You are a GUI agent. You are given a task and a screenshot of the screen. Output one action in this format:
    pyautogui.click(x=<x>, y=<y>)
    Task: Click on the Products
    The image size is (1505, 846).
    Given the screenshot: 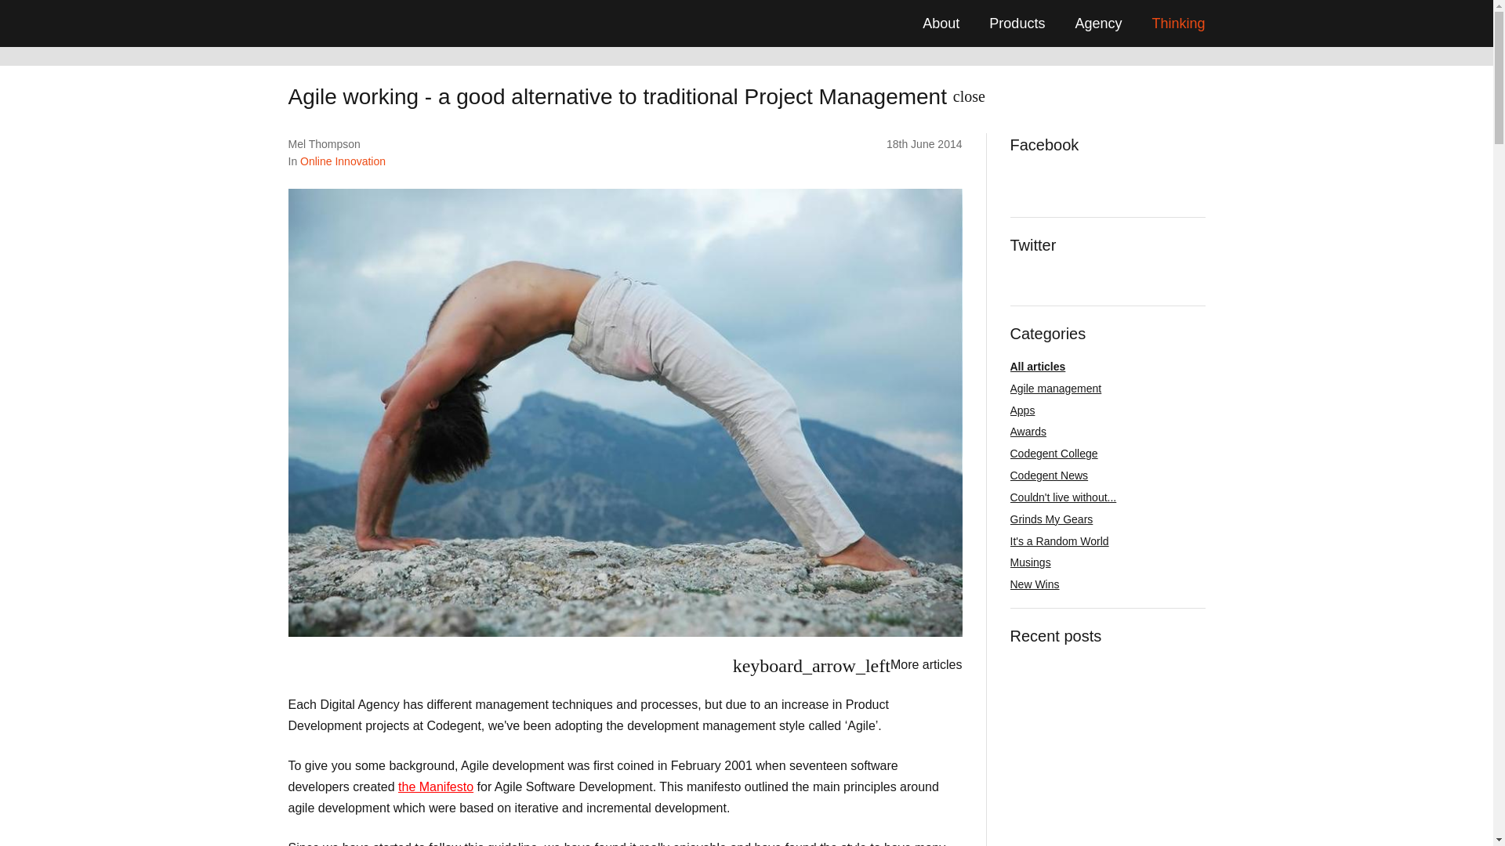 What is the action you would take?
    pyautogui.click(x=1016, y=23)
    